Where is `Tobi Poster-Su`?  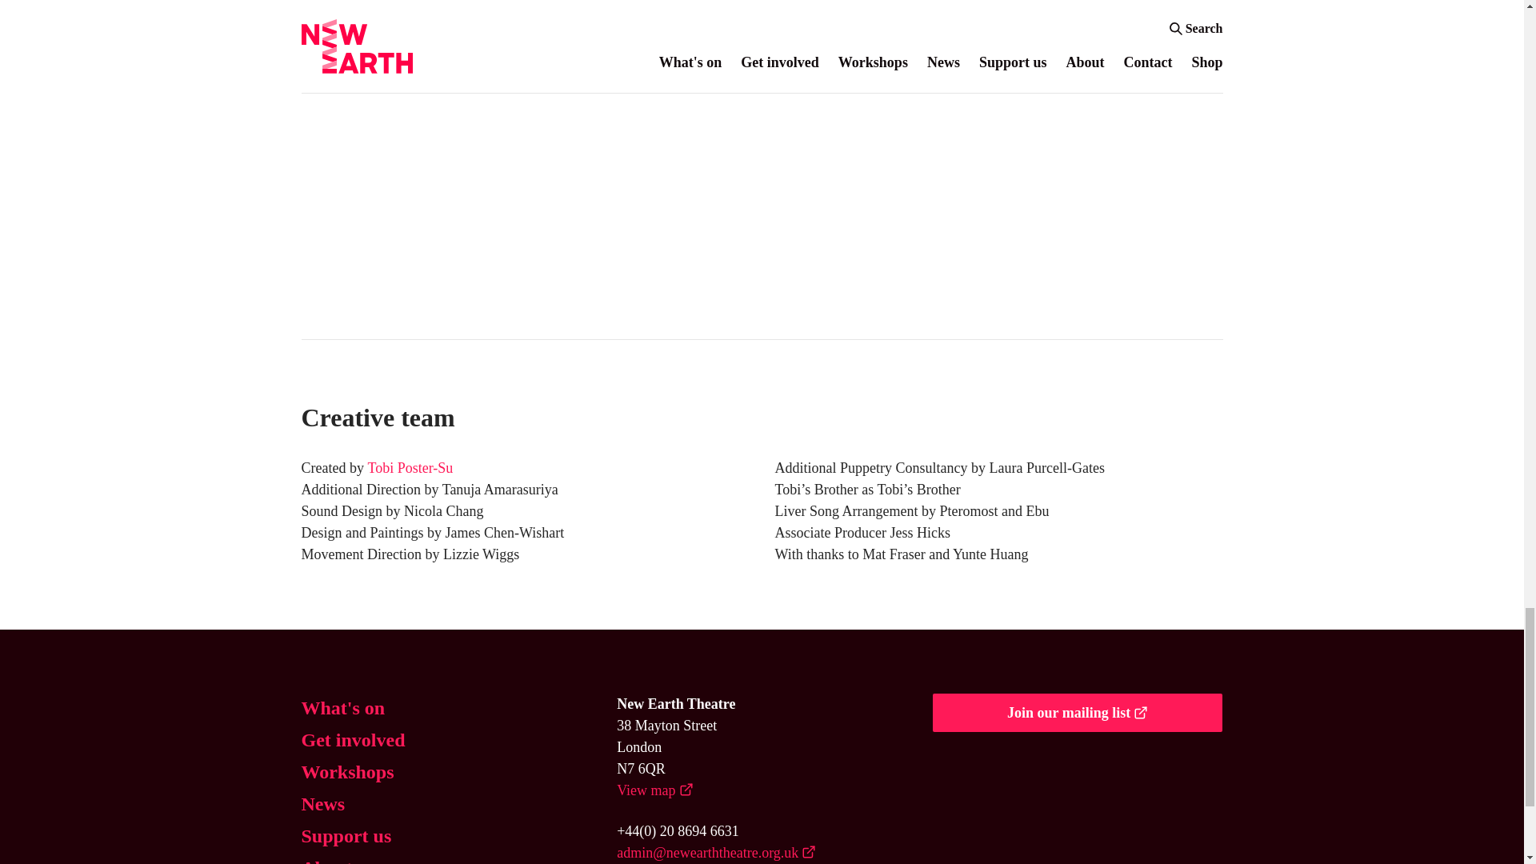 Tobi Poster-Su is located at coordinates (410, 469).